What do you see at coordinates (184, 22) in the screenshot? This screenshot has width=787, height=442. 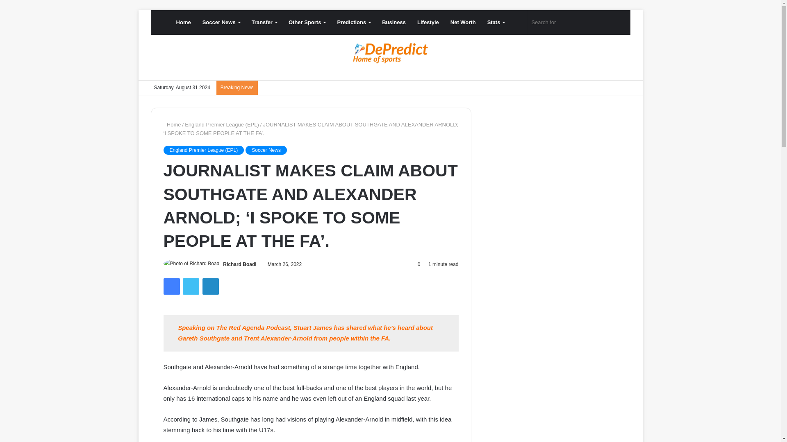 I see `Home` at bounding box center [184, 22].